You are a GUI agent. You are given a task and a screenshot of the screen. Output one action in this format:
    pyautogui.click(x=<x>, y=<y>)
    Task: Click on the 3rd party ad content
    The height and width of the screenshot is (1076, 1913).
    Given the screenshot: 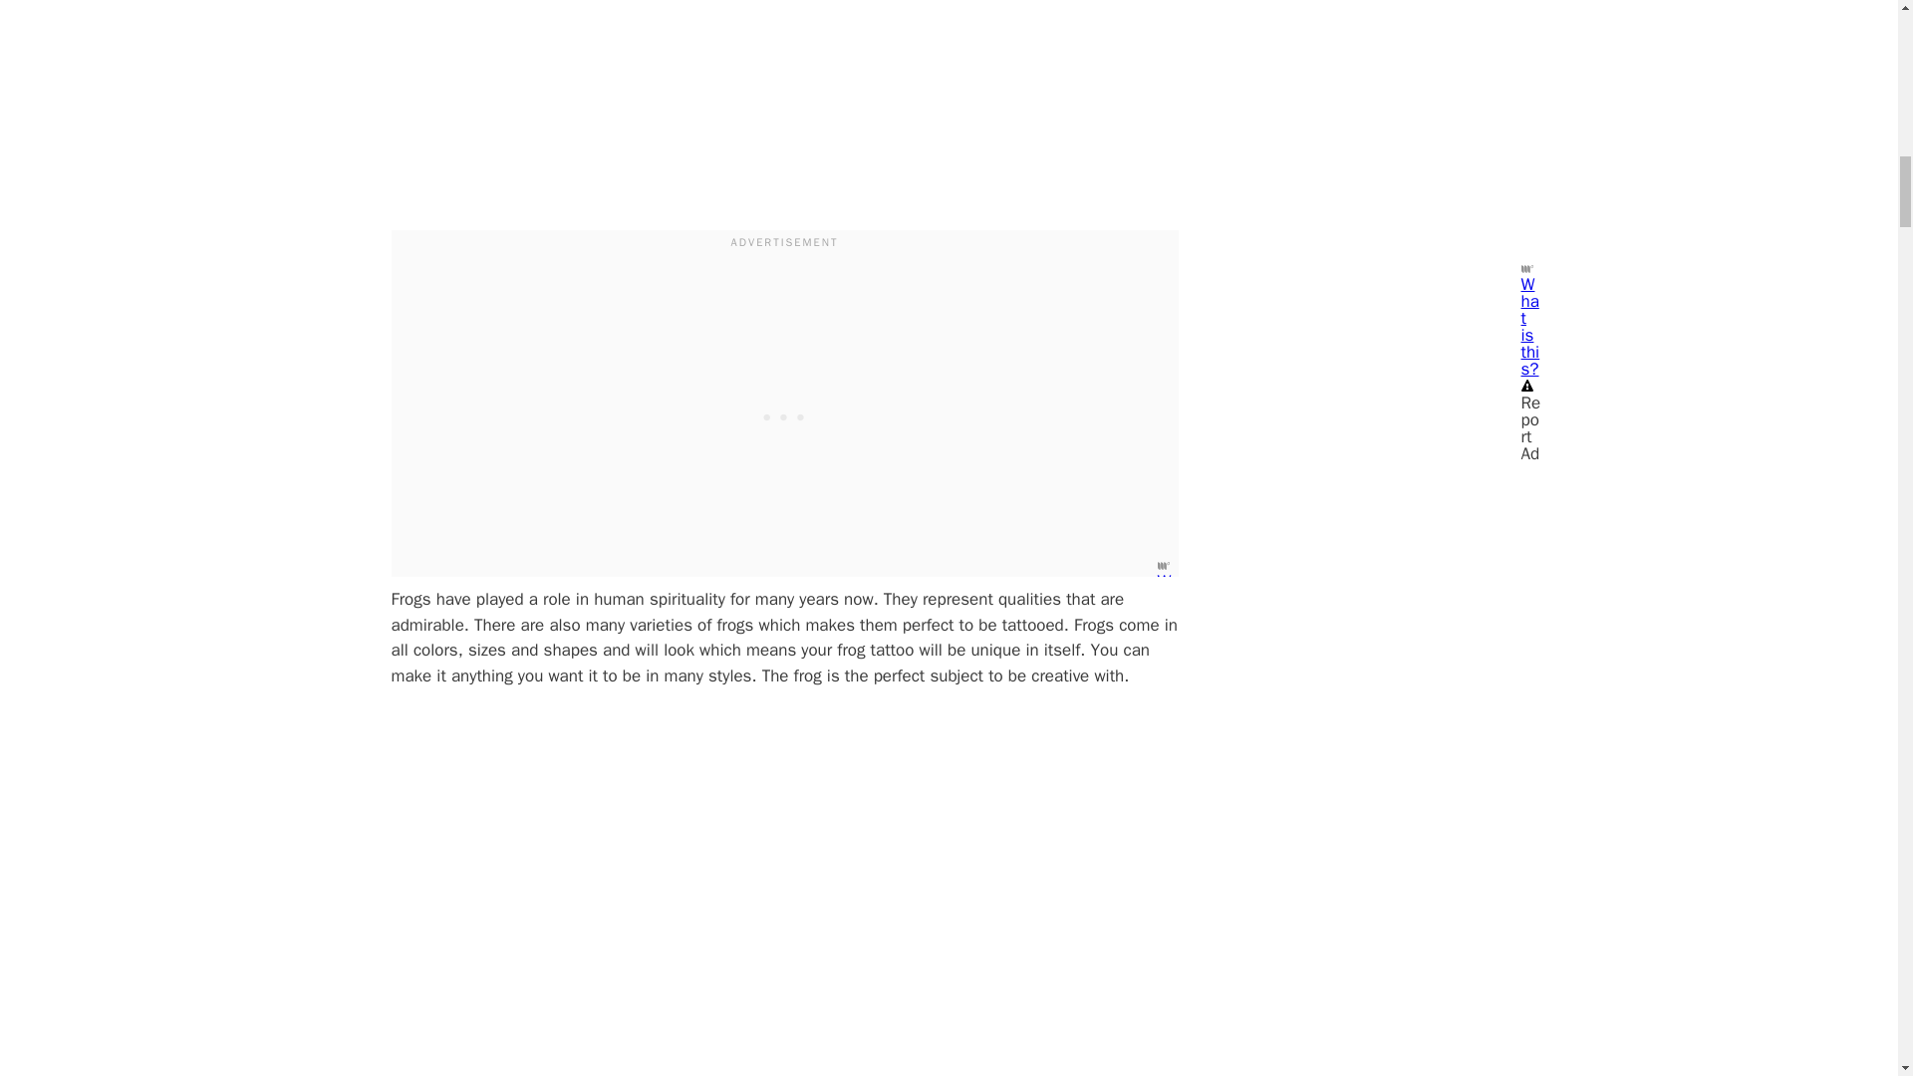 What is the action you would take?
    pyautogui.click(x=785, y=414)
    